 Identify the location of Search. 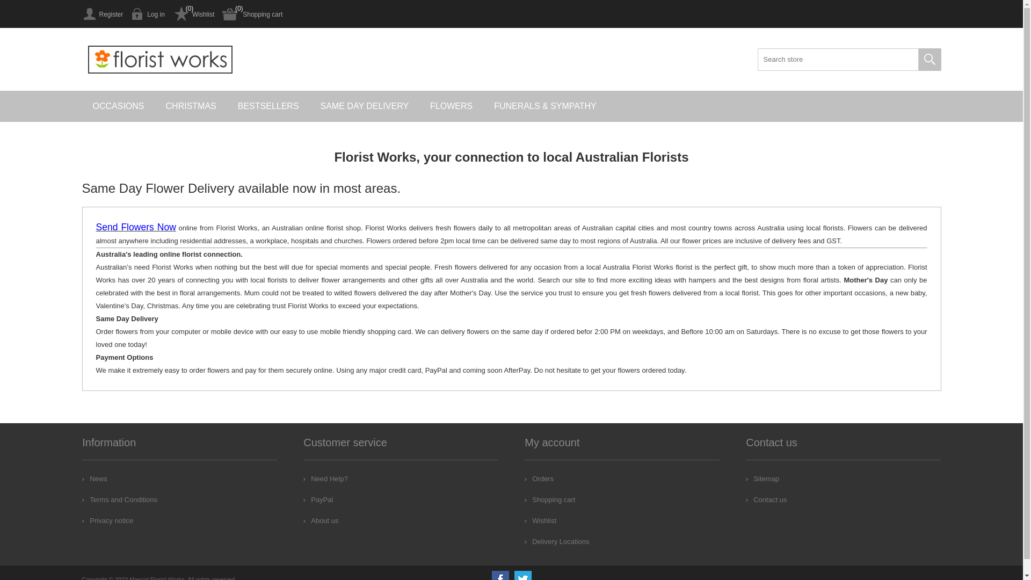
(930, 60).